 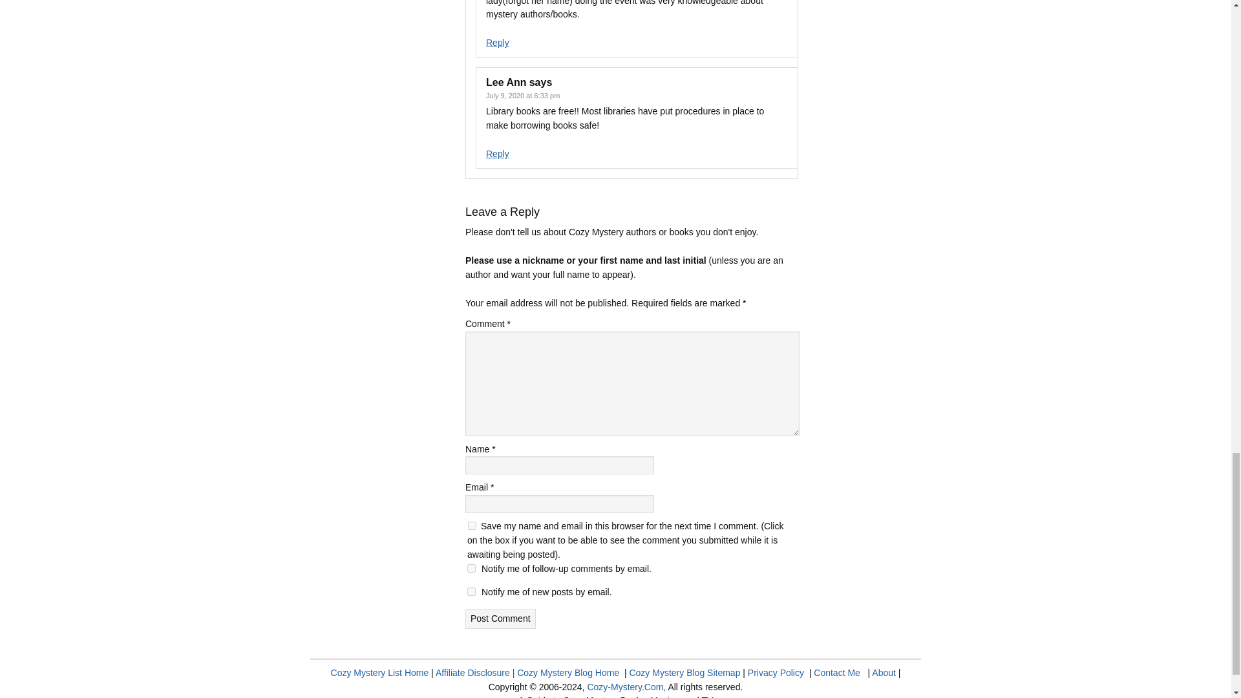 I want to click on Reply, so click(x=498, y=154).